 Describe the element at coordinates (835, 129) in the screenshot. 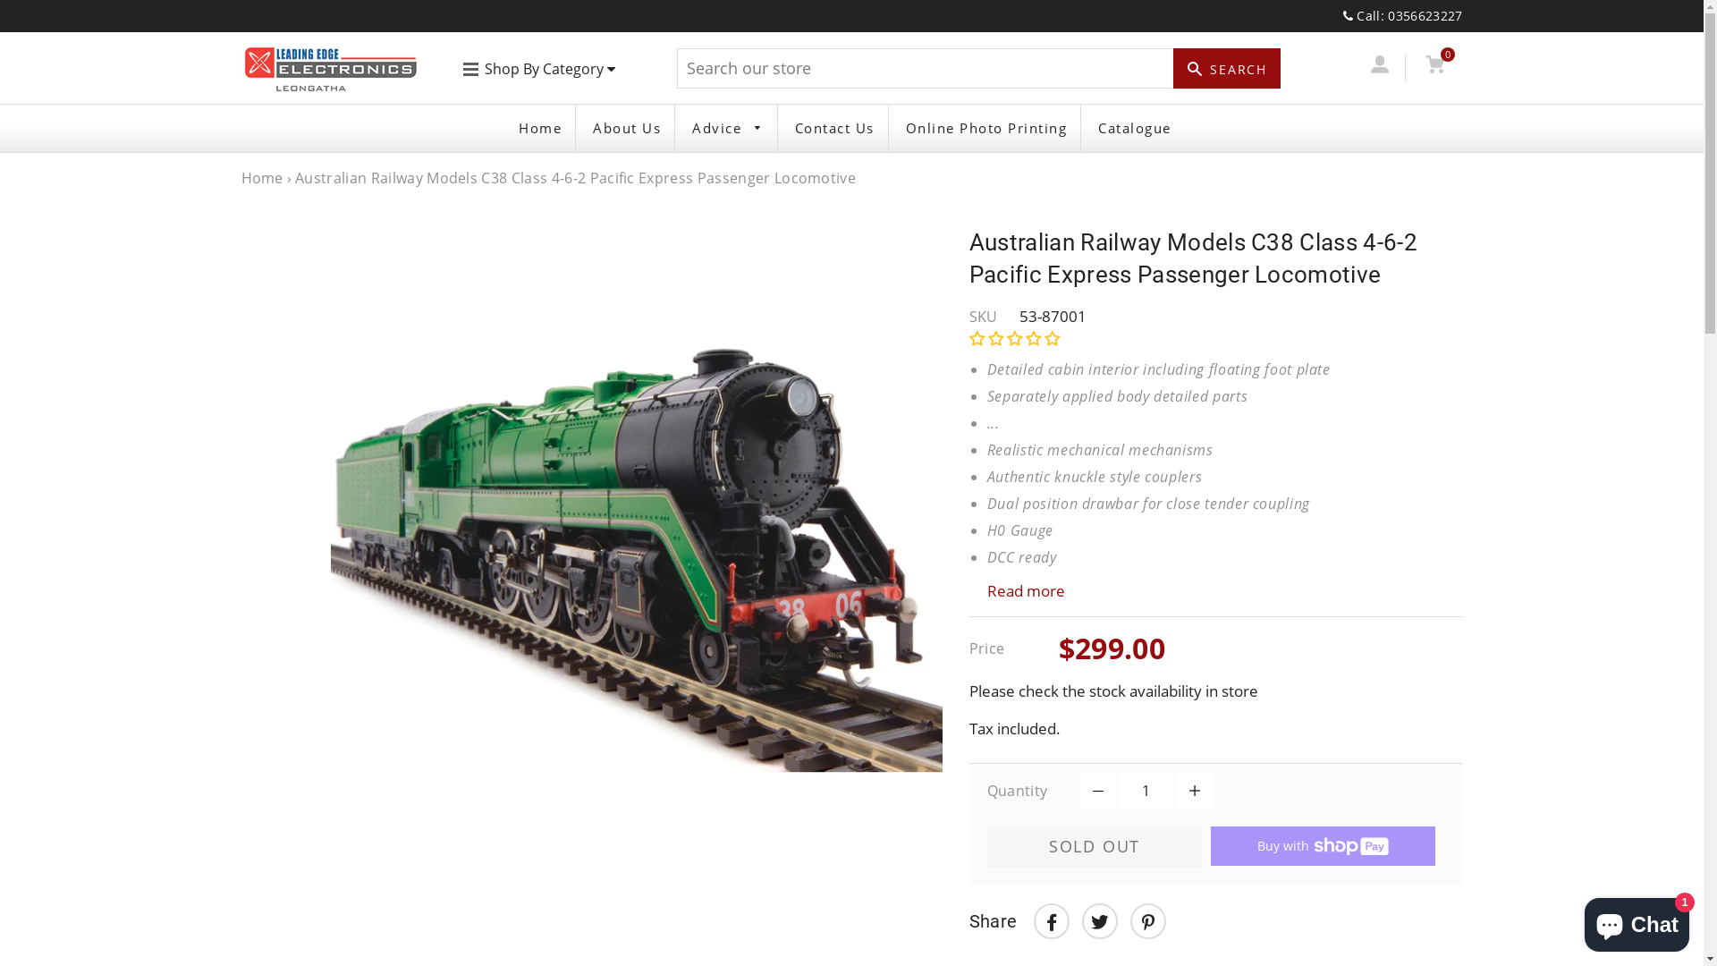

I see `Contact Us` at that location.